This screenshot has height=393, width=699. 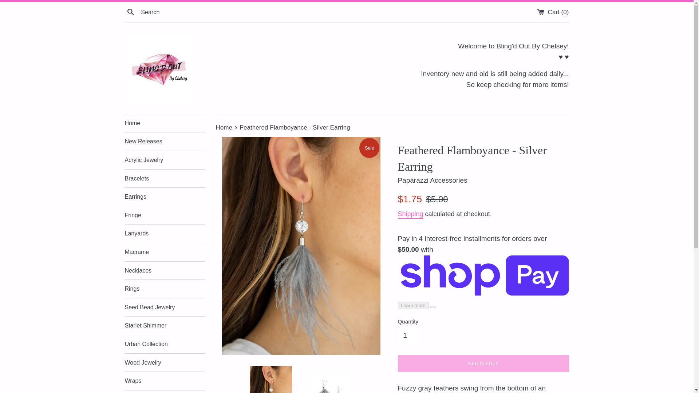 I want to click on Home, so click(x=165, y=123).